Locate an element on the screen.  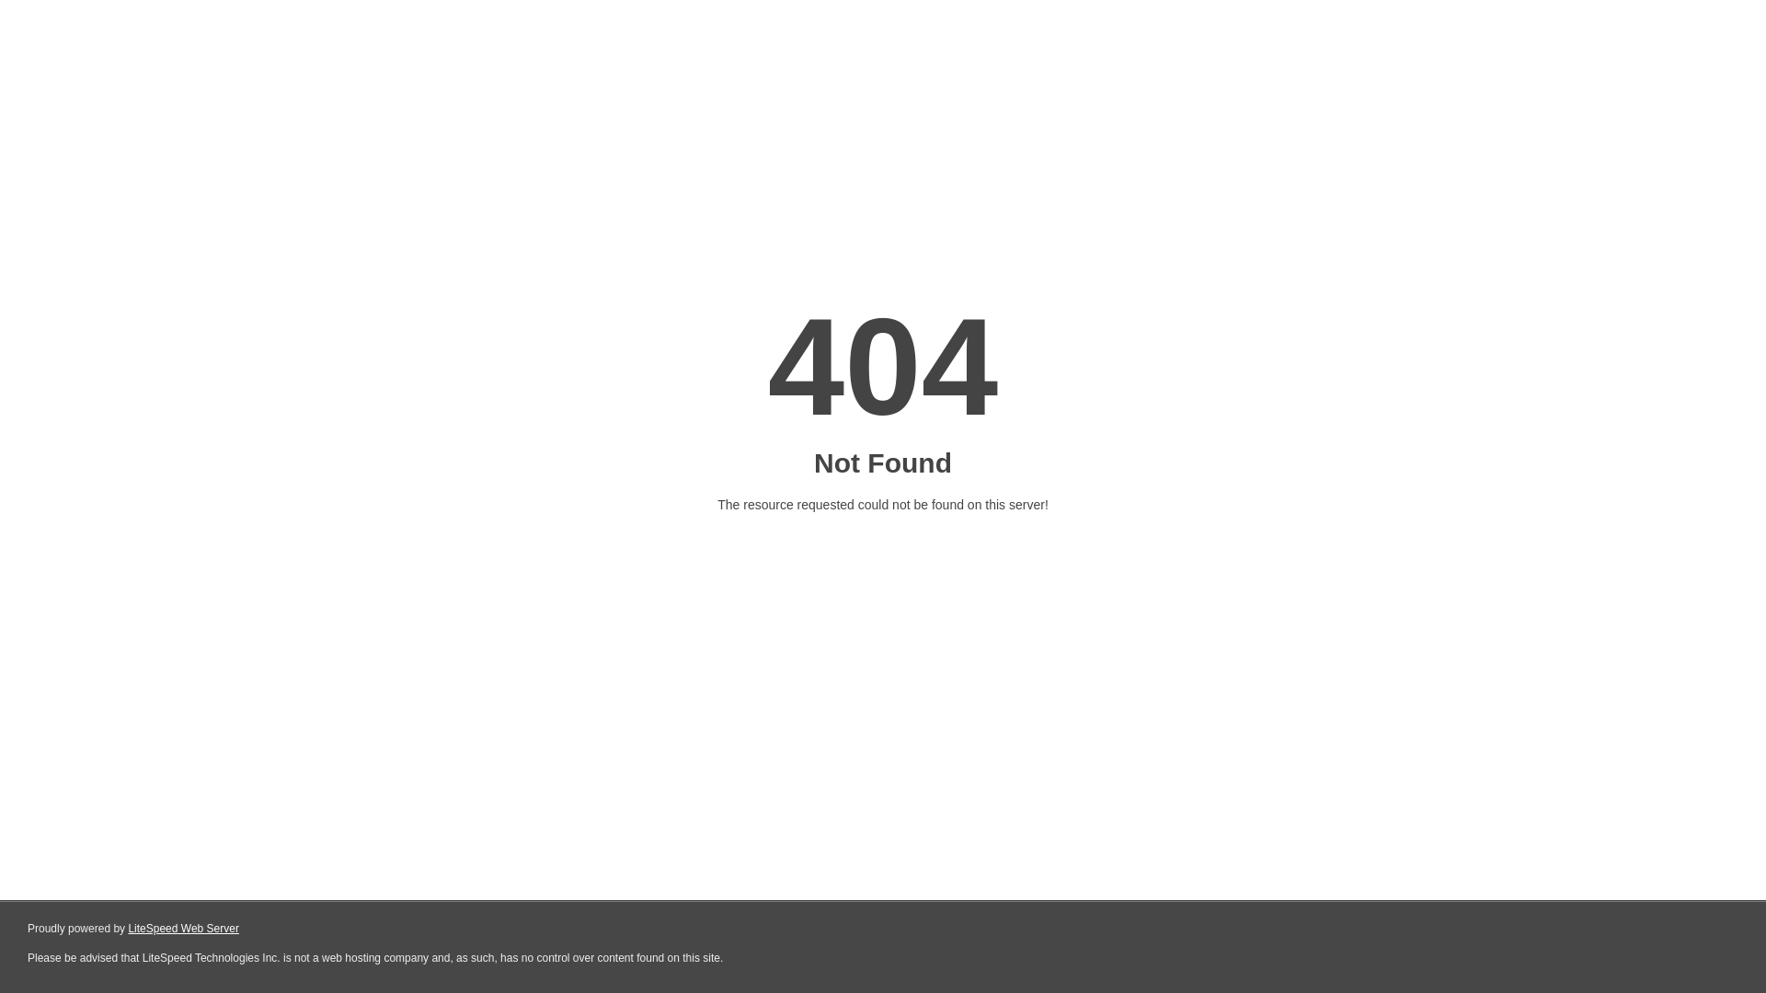
LiteSpeed Web Server is located at coordinates (184, 929).